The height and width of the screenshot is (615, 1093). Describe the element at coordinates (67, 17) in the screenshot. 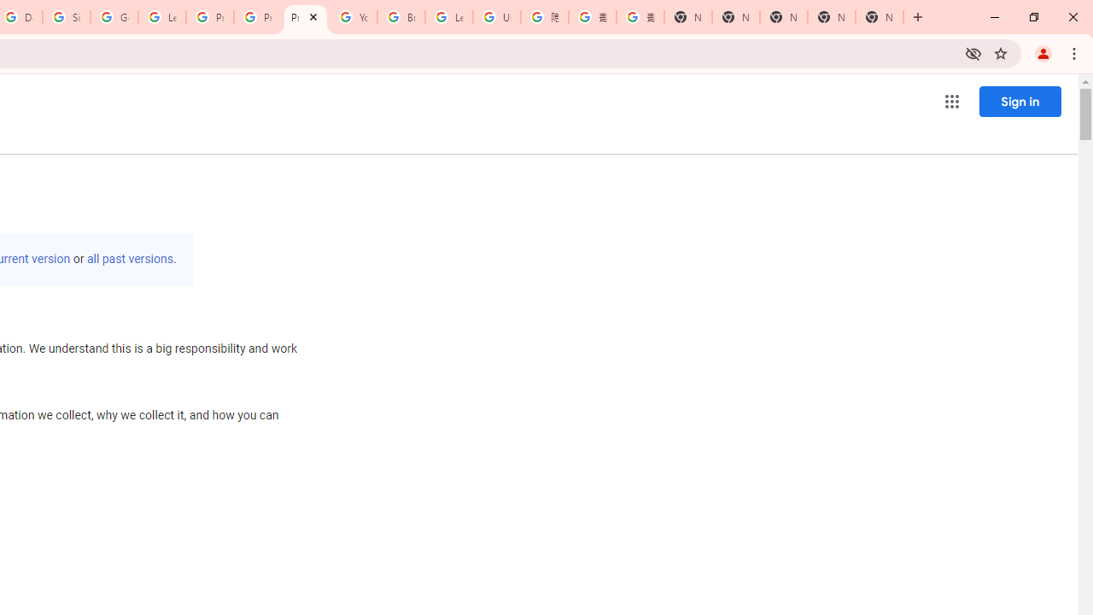

I see `Sign in - Google Accounts` at that location.